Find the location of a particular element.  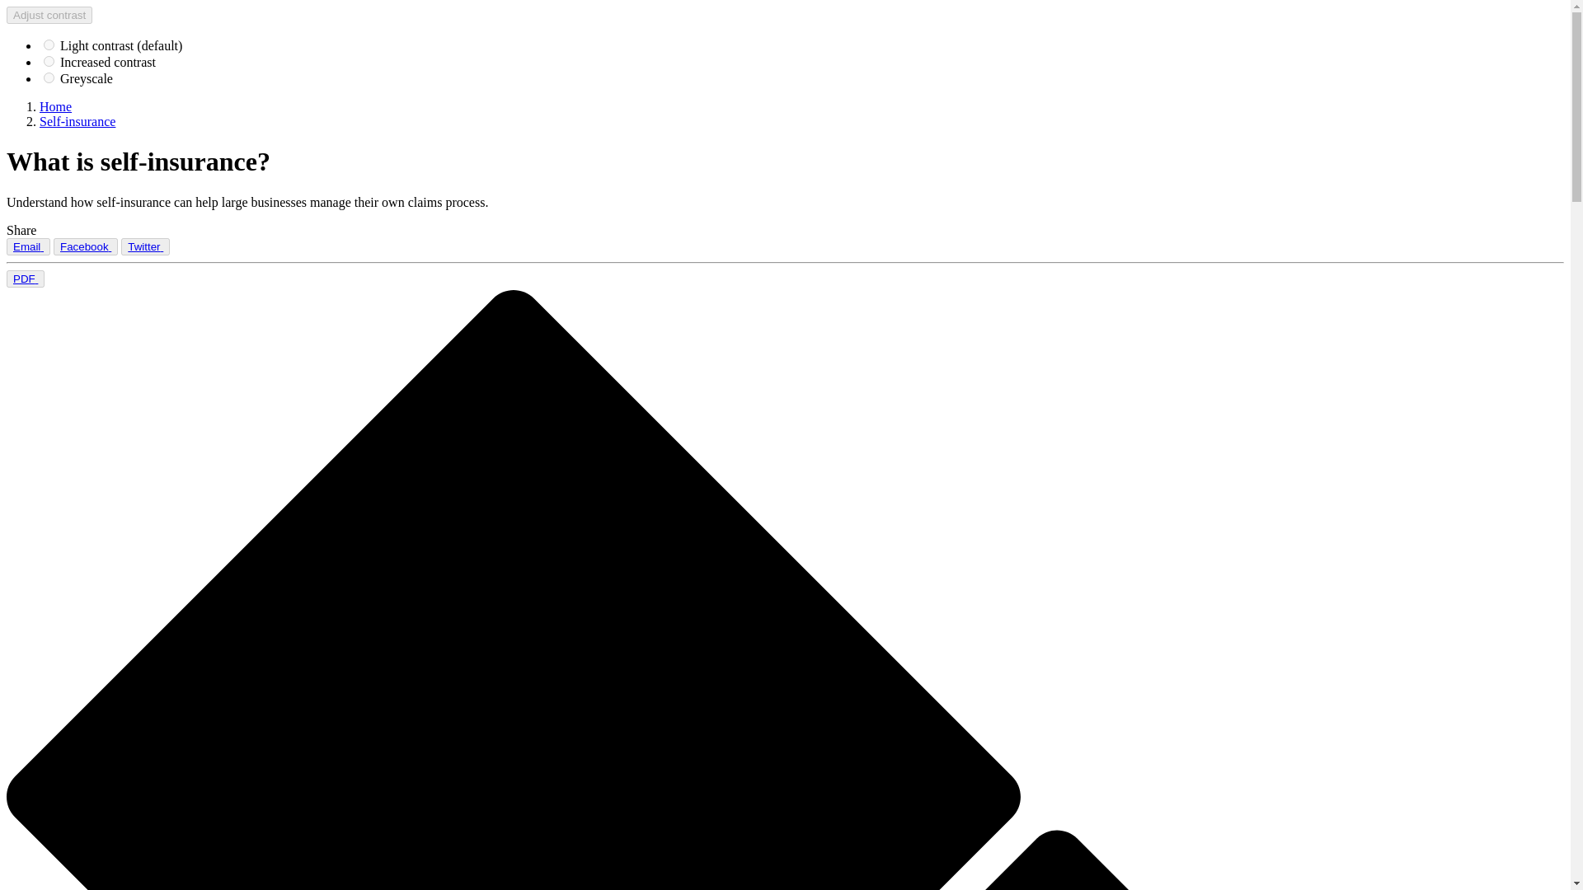

Self-insurance is located at coordinates (78, 121).